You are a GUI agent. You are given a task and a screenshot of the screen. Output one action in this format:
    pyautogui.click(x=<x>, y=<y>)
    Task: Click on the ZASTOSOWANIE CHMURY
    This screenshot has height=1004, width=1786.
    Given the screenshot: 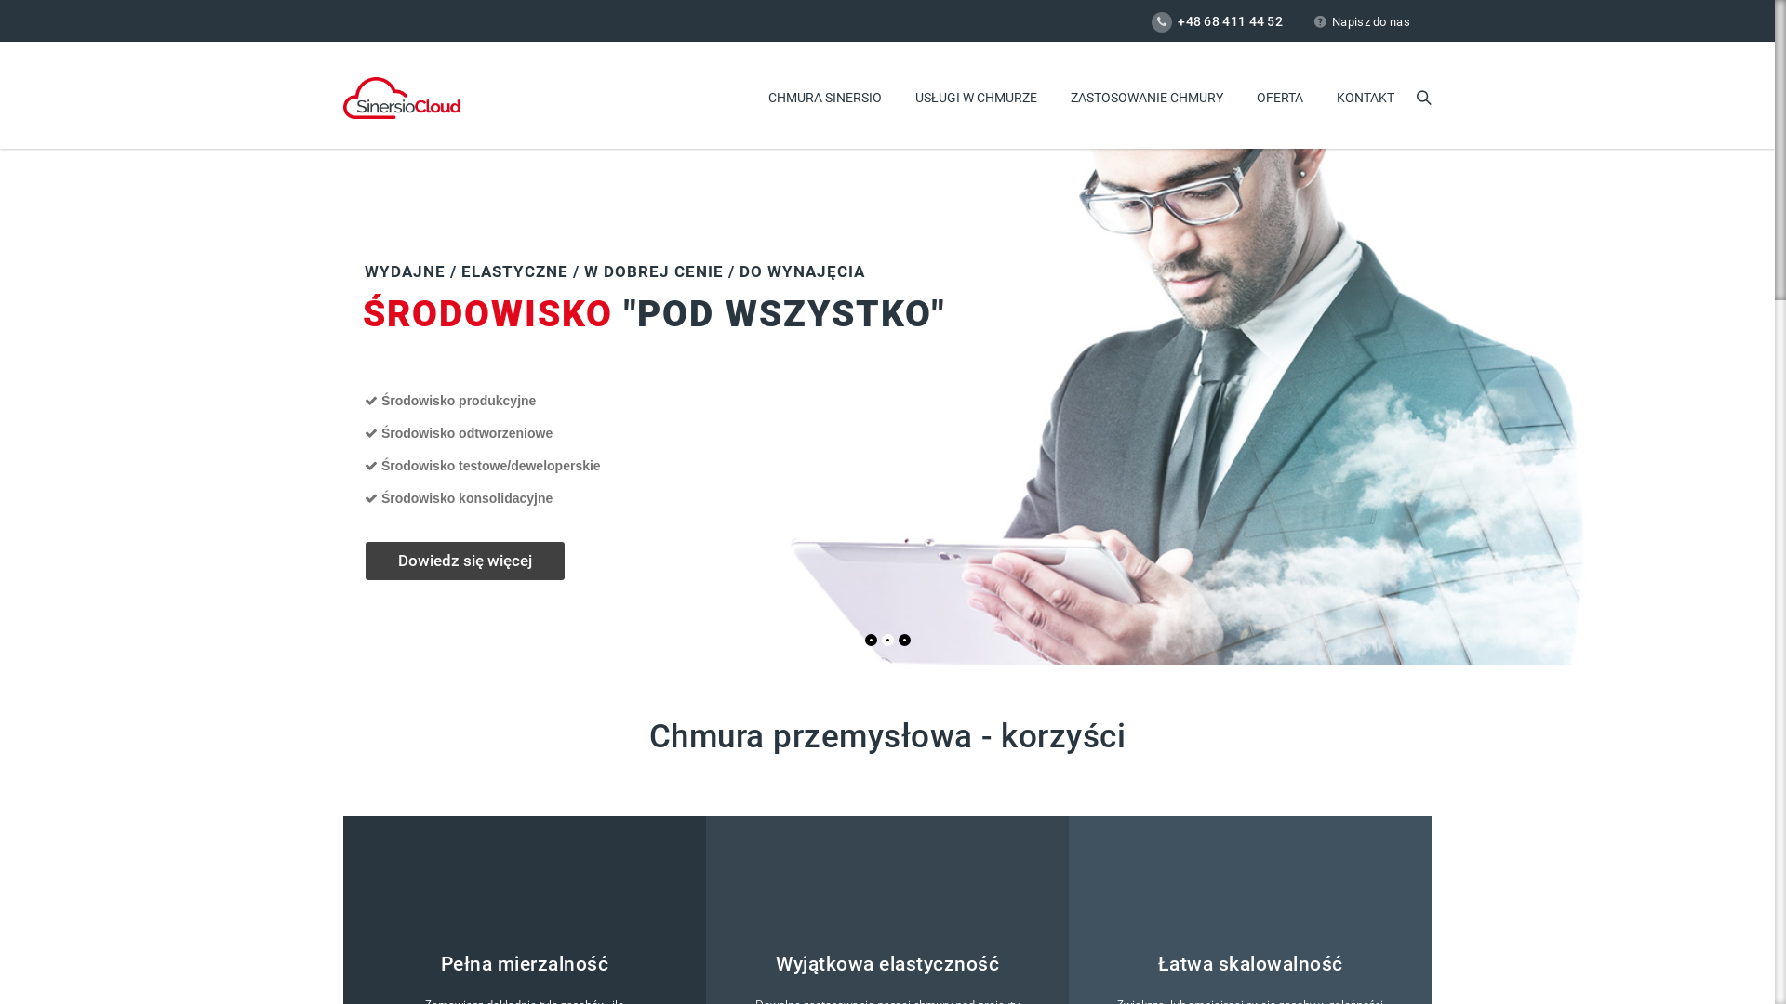 What is the action you would take?
    pyautogui.click(x=1147, y=99)
    